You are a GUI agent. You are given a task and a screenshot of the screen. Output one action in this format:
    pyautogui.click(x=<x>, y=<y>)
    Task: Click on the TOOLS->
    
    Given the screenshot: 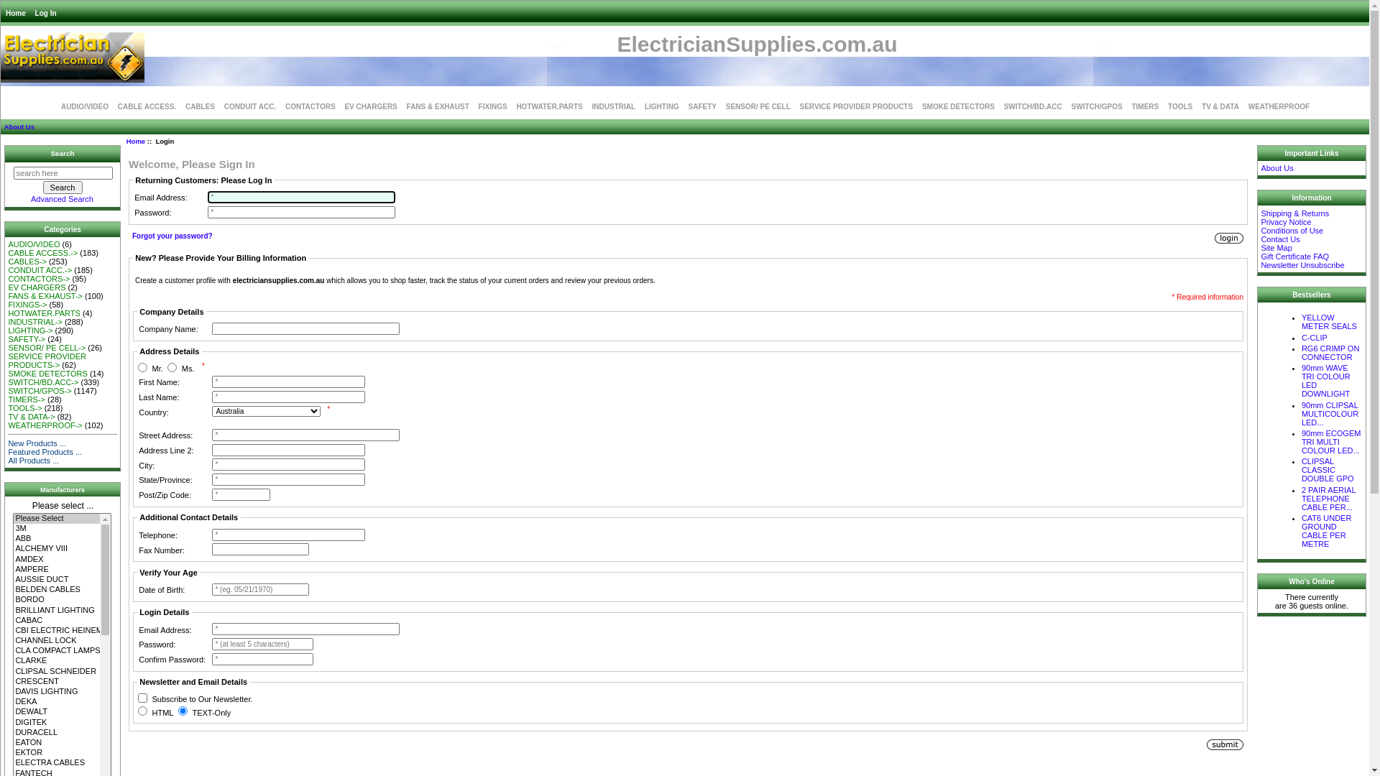 What is the action you would take?
    pyautogui.click(x=24, y=408)
    